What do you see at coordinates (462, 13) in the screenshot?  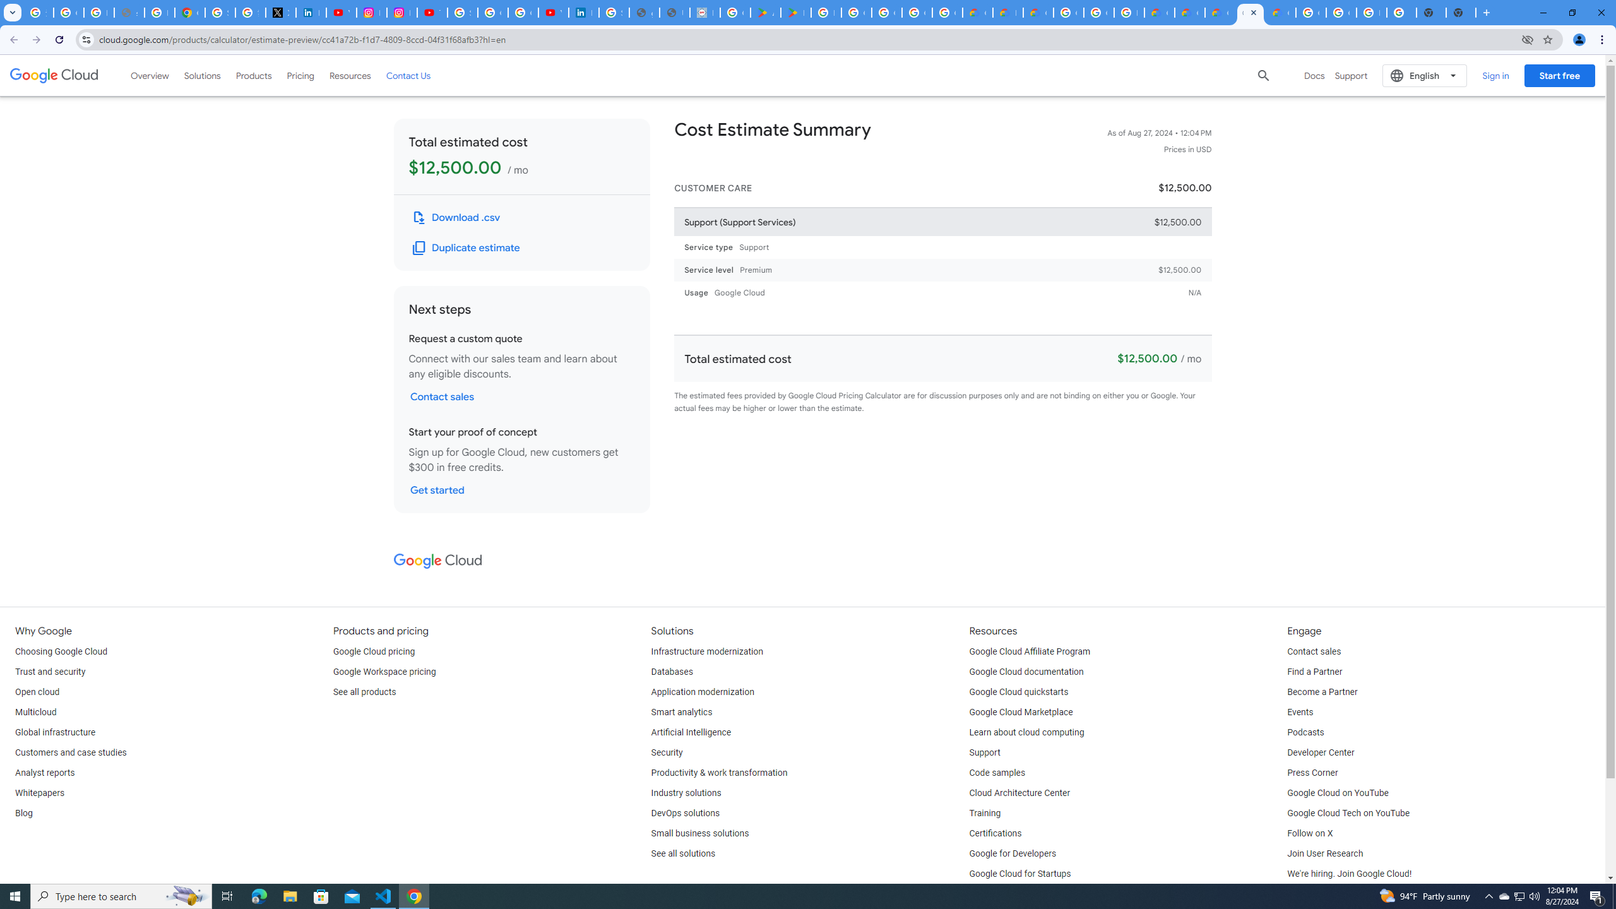 I see `Sign in - Google Accounts` at bounding box center [462, 13].